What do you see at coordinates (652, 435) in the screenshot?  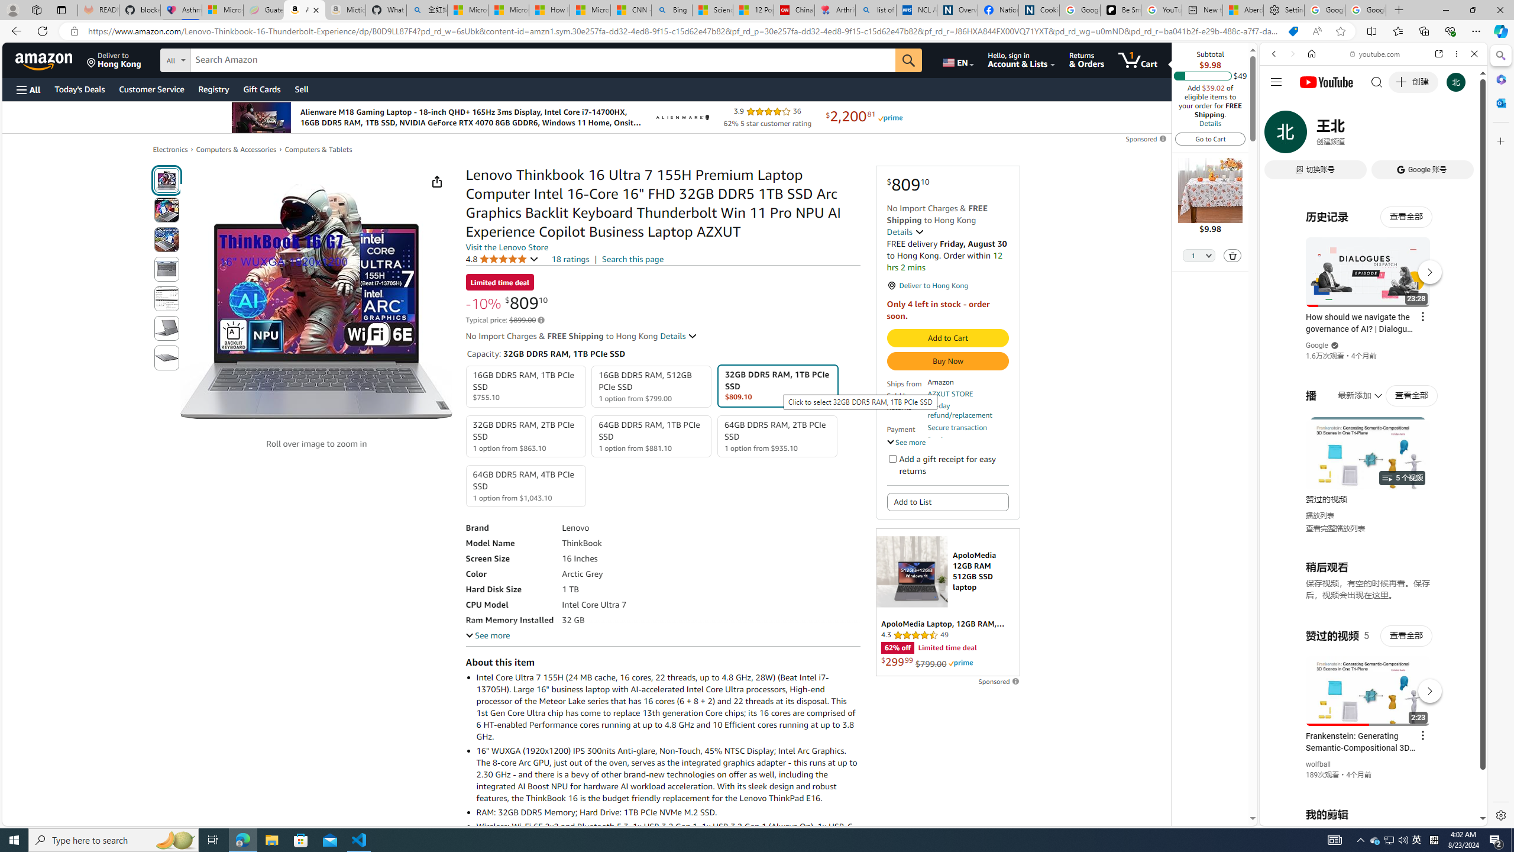 I see `64GB DDR5 RAM, 1TB PCIe SSD 1 option from $881.10` at bounding box center [652, 435].